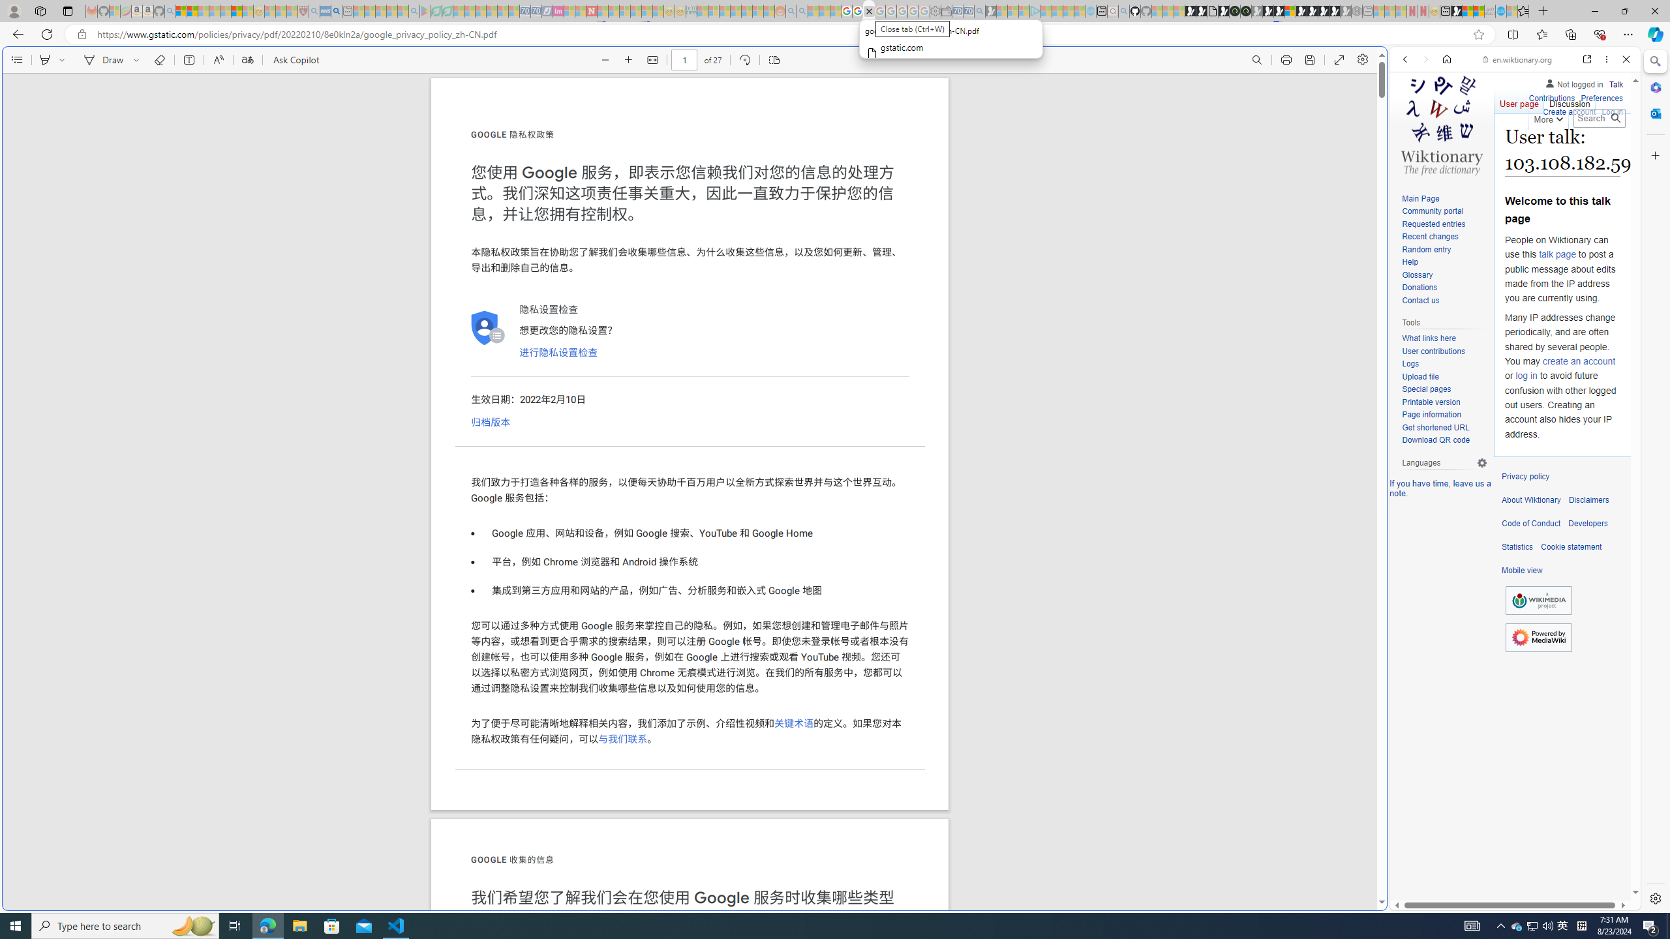  I want to click on Microsoft 365, so click(1654, 87).